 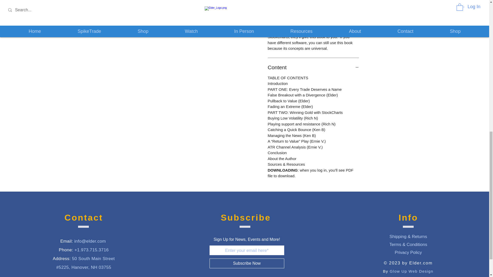 What do you see at coordinates (313, 67) in the screenshot?
I see `Content` at bounding box center [313, 67].